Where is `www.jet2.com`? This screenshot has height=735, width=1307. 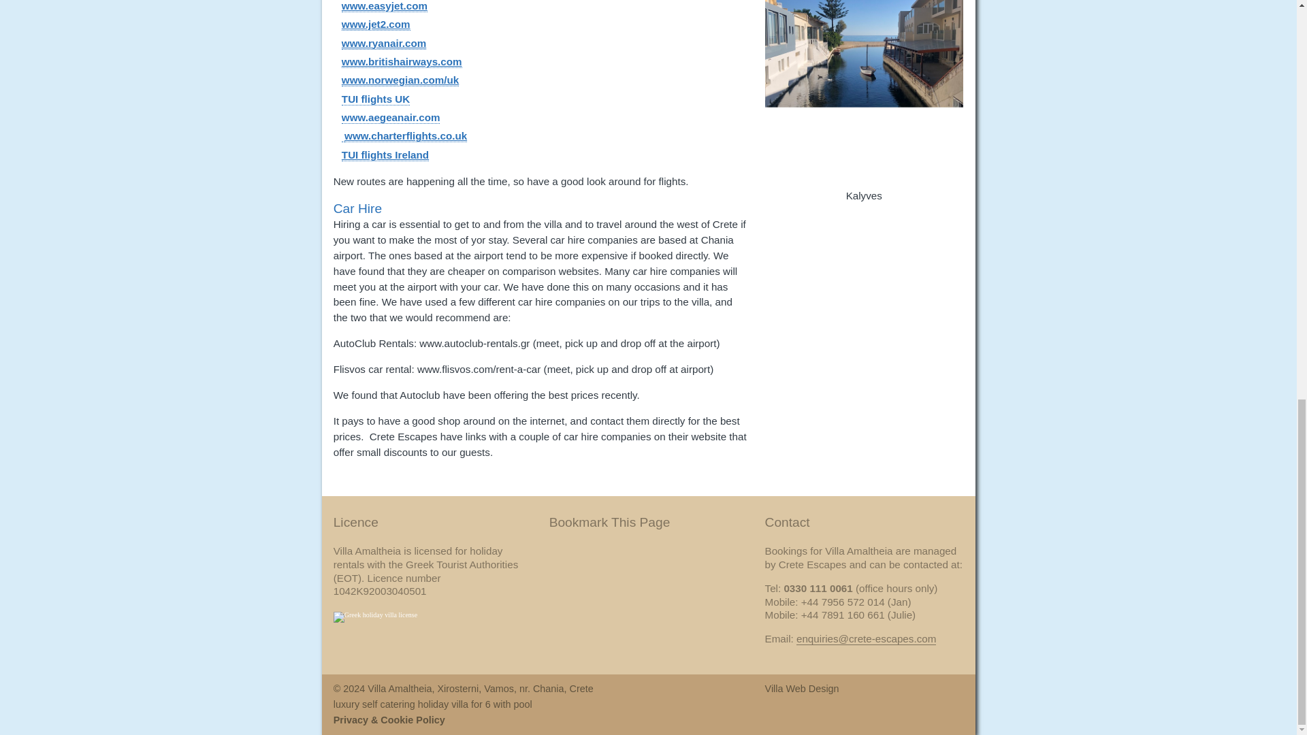
www.jet2.com is located at coordinates (376, 24).